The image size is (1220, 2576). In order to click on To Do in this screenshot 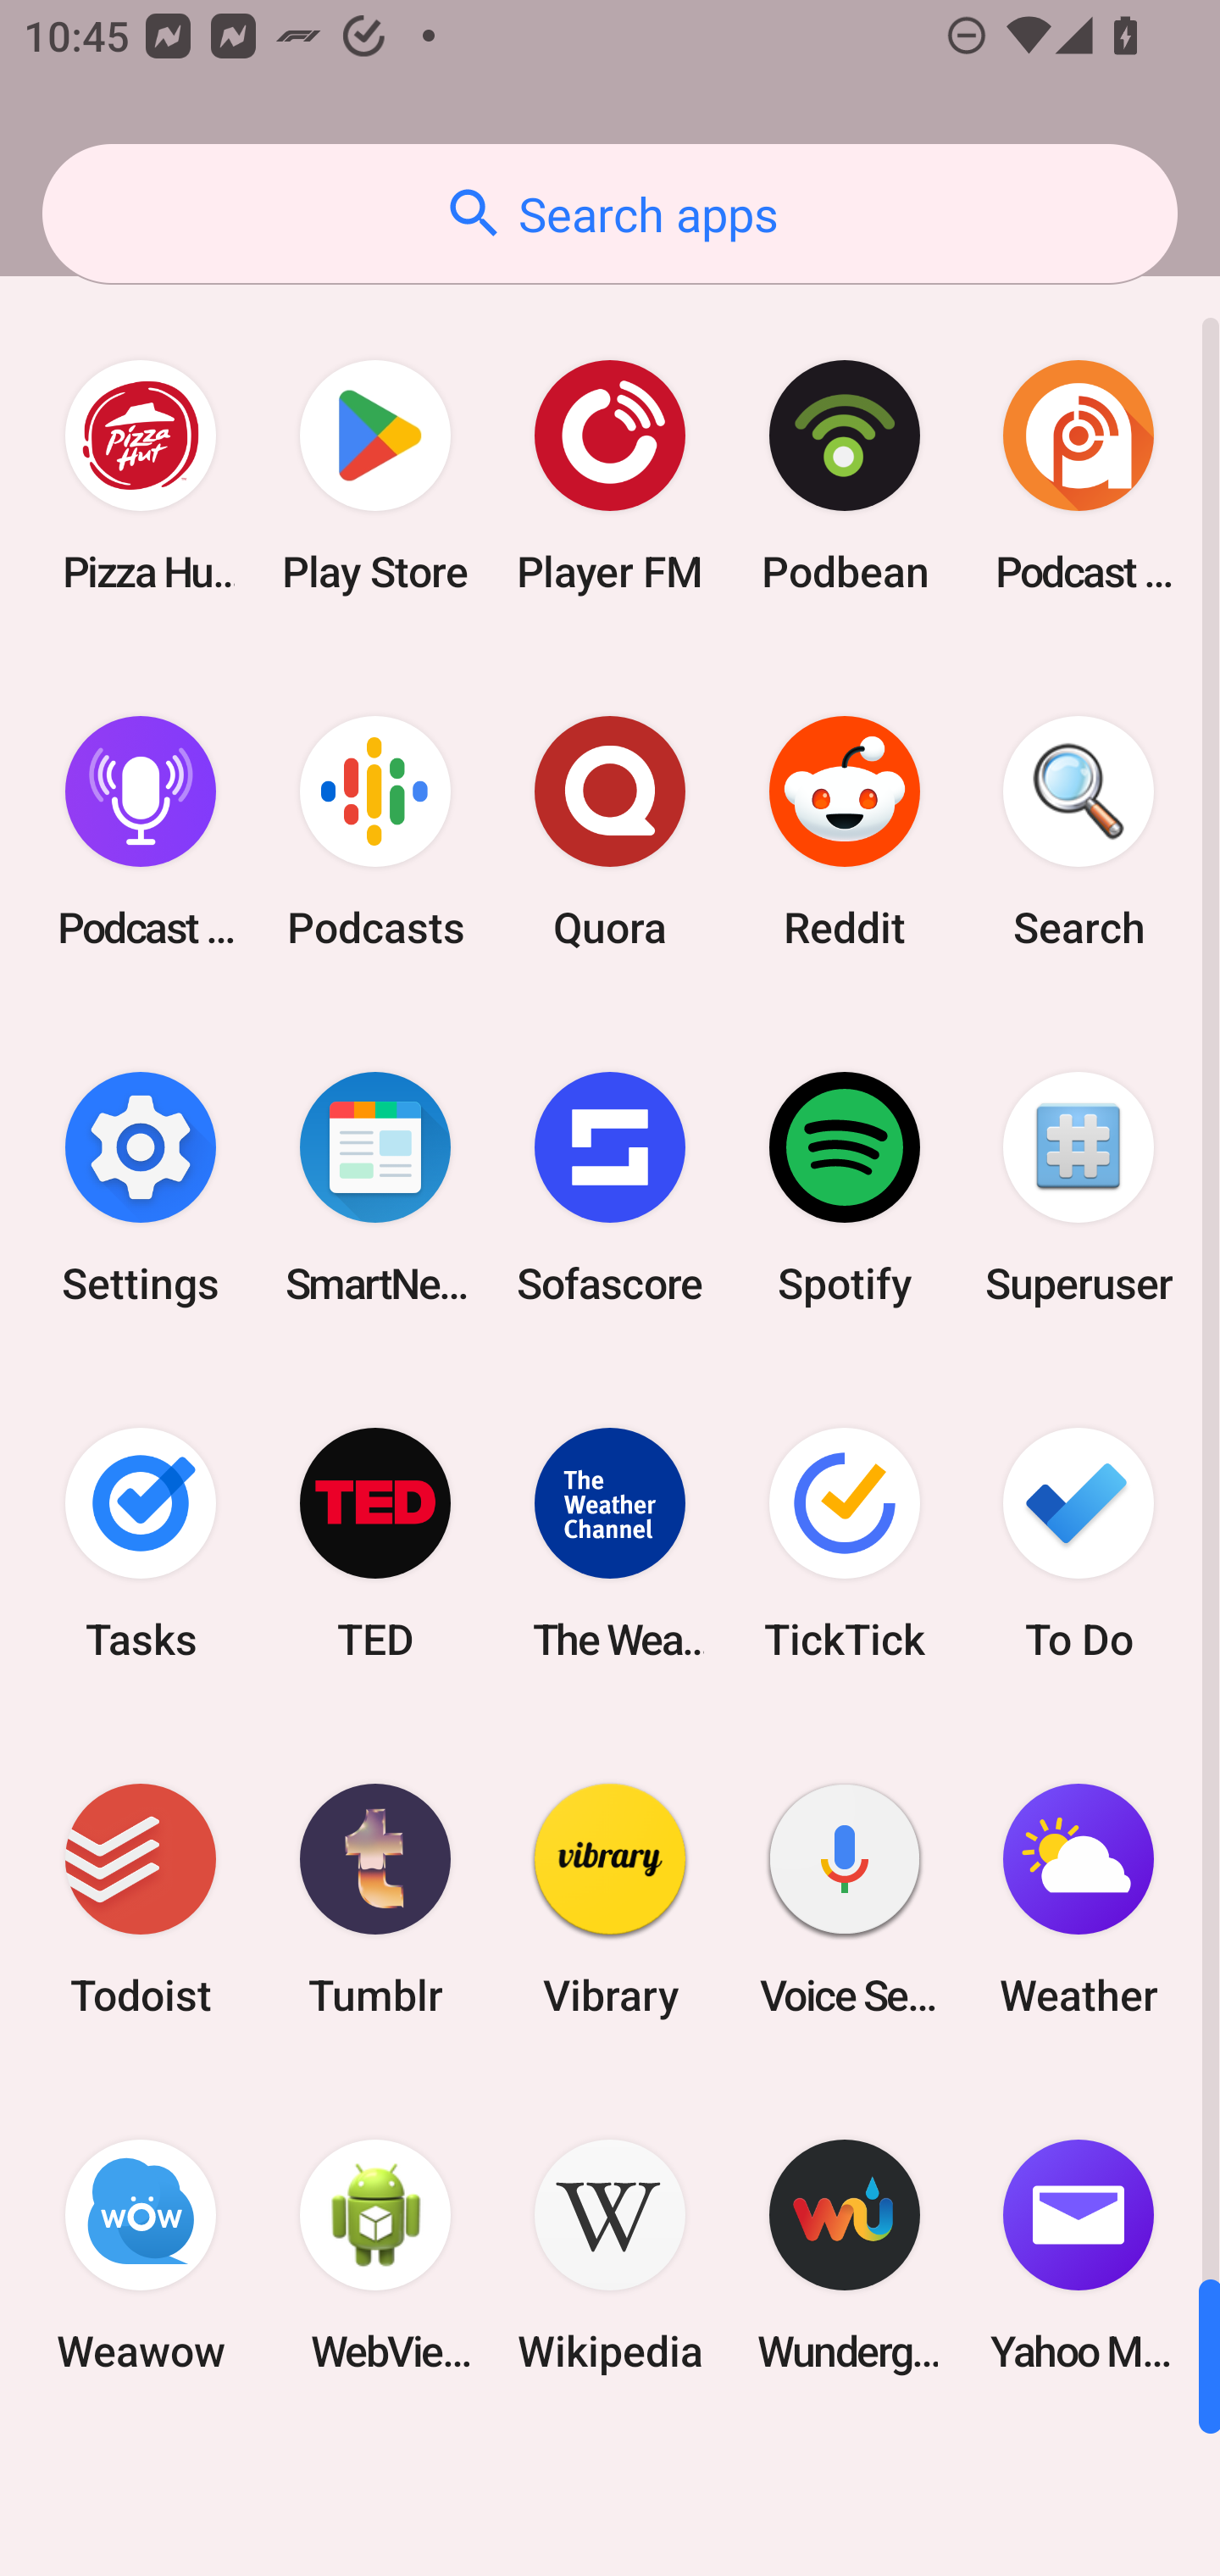, I will do `click(1079, 1542)`.